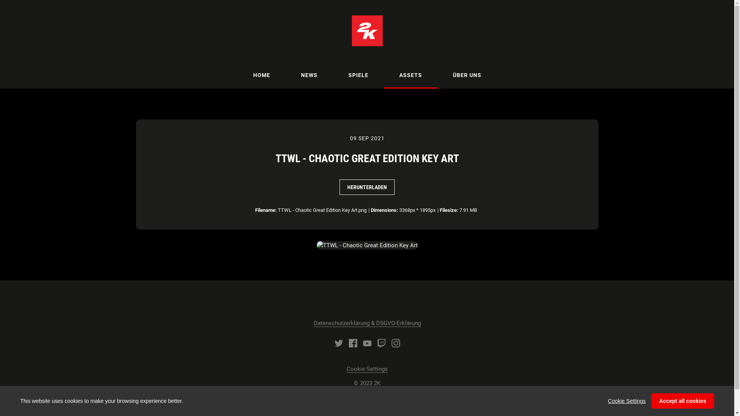 This screenshot has width=740, height=416. I want to click on NEWS, so click(309, 75).